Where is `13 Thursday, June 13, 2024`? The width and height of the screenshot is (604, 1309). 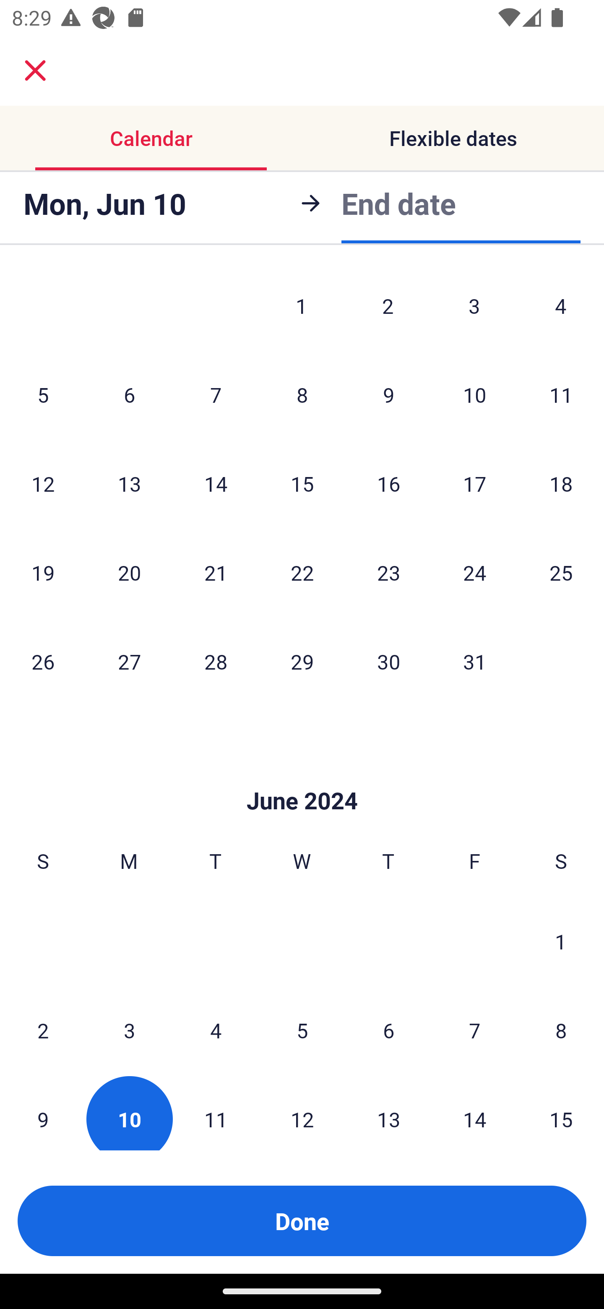
13 Thursday, June 13, 2024 is located at coordinates (388, 1113).